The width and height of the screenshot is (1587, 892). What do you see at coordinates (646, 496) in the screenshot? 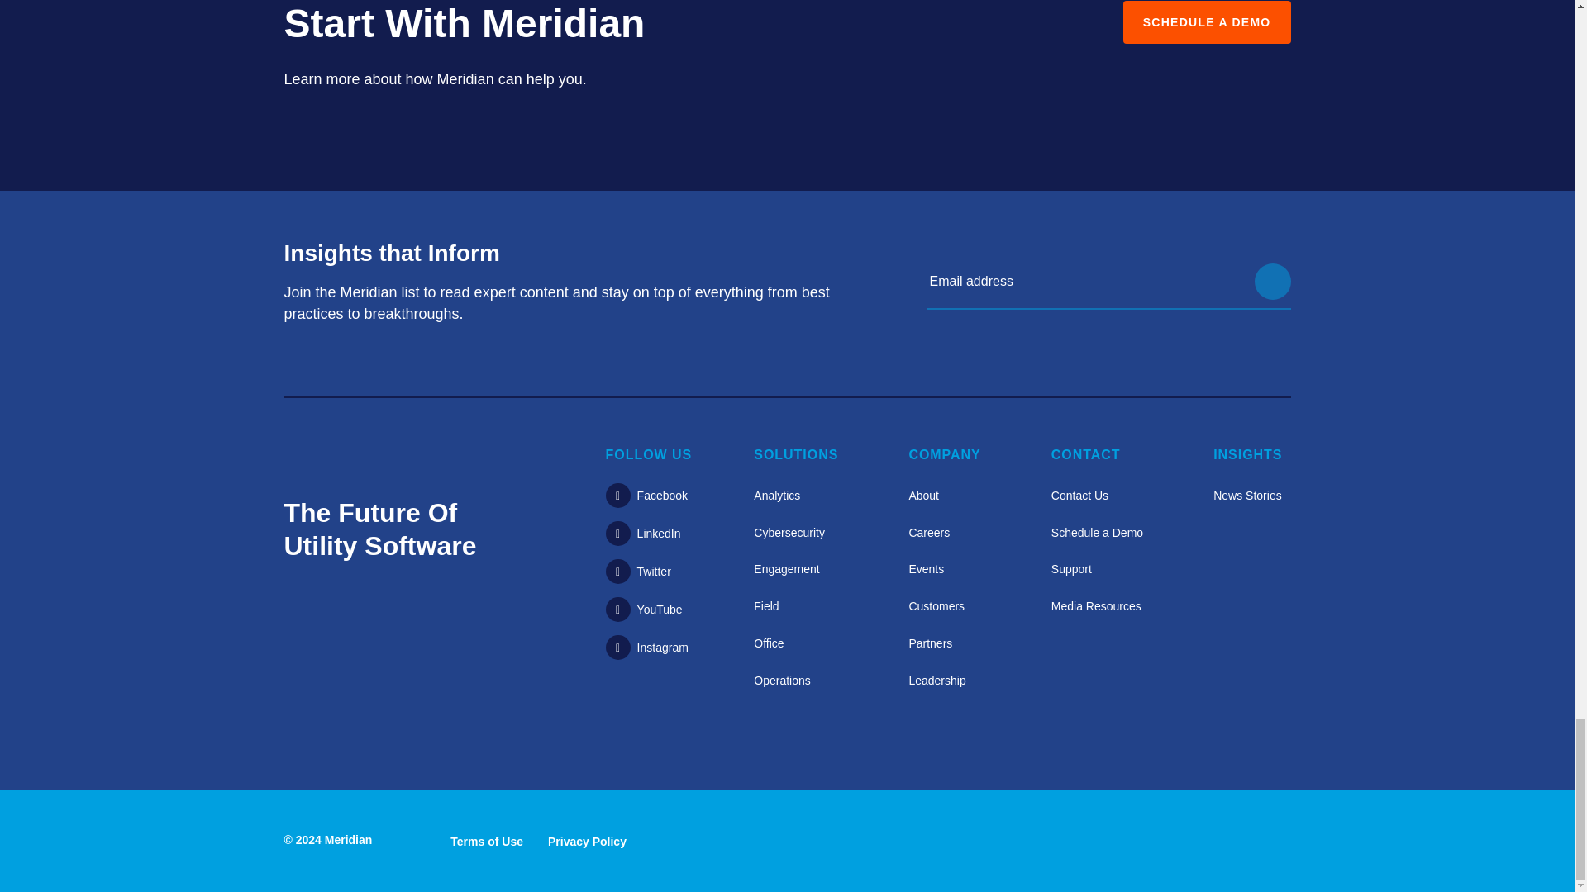
I see `Facebook` at bounding box center [646, 496].